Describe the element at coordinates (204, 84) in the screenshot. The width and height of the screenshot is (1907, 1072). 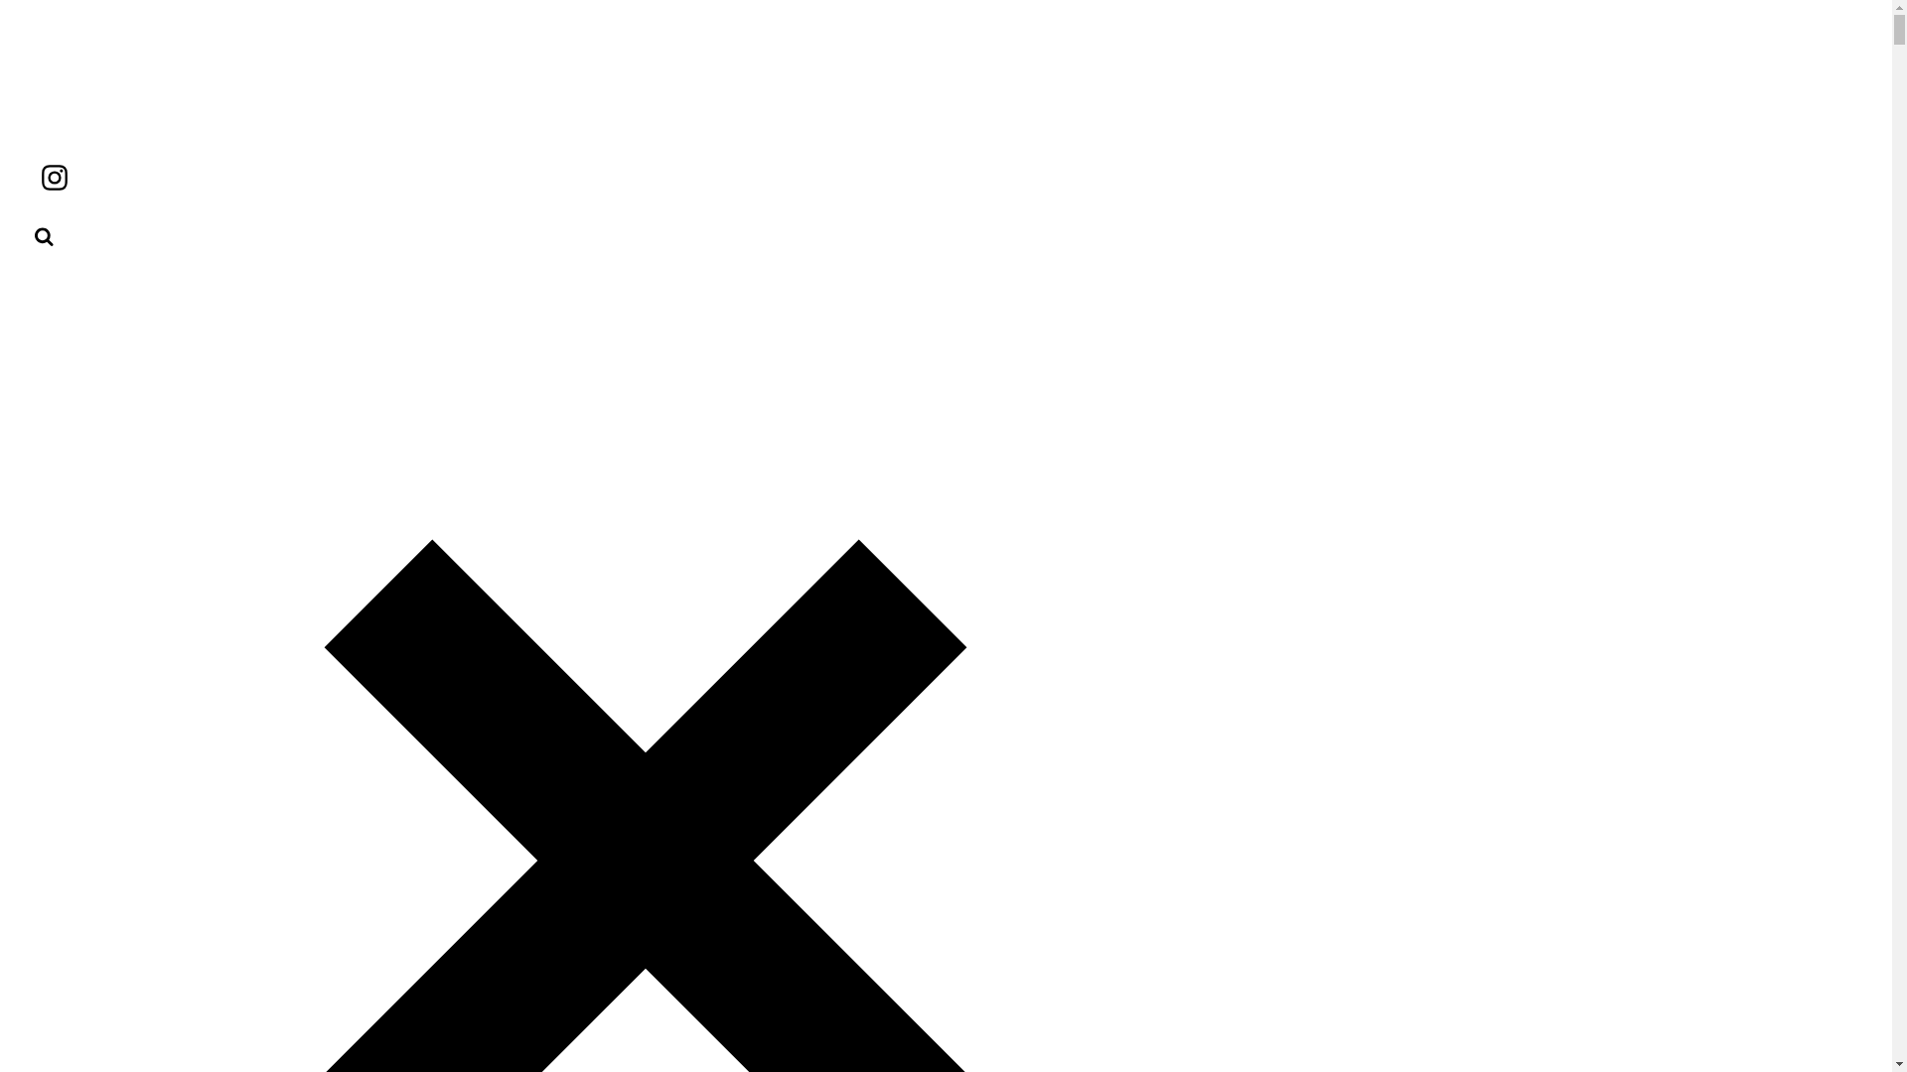
I see `Reduce Your Pain | Improve Your Function` at that location.